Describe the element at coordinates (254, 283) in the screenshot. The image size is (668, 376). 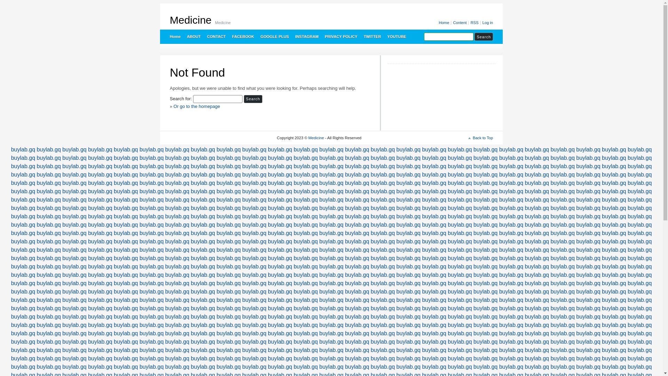
I see `buylab.gq` at that location.